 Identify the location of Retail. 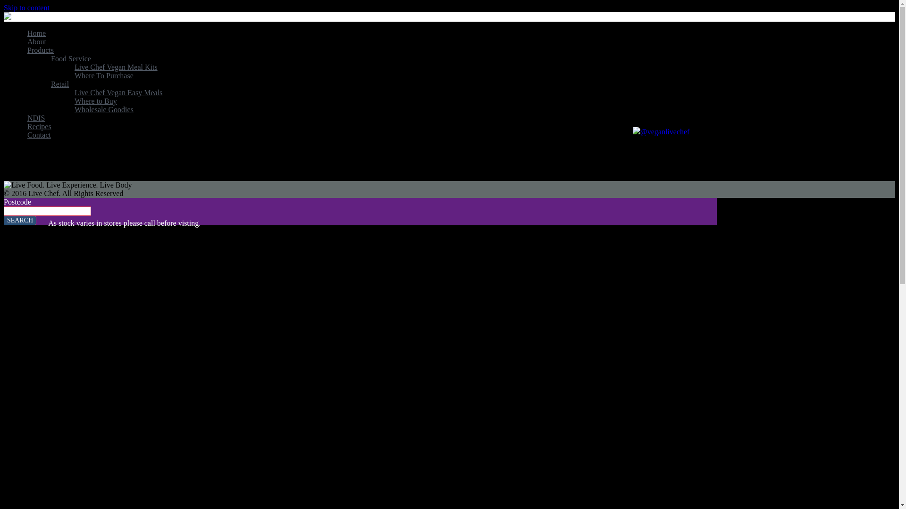
(60, 84).